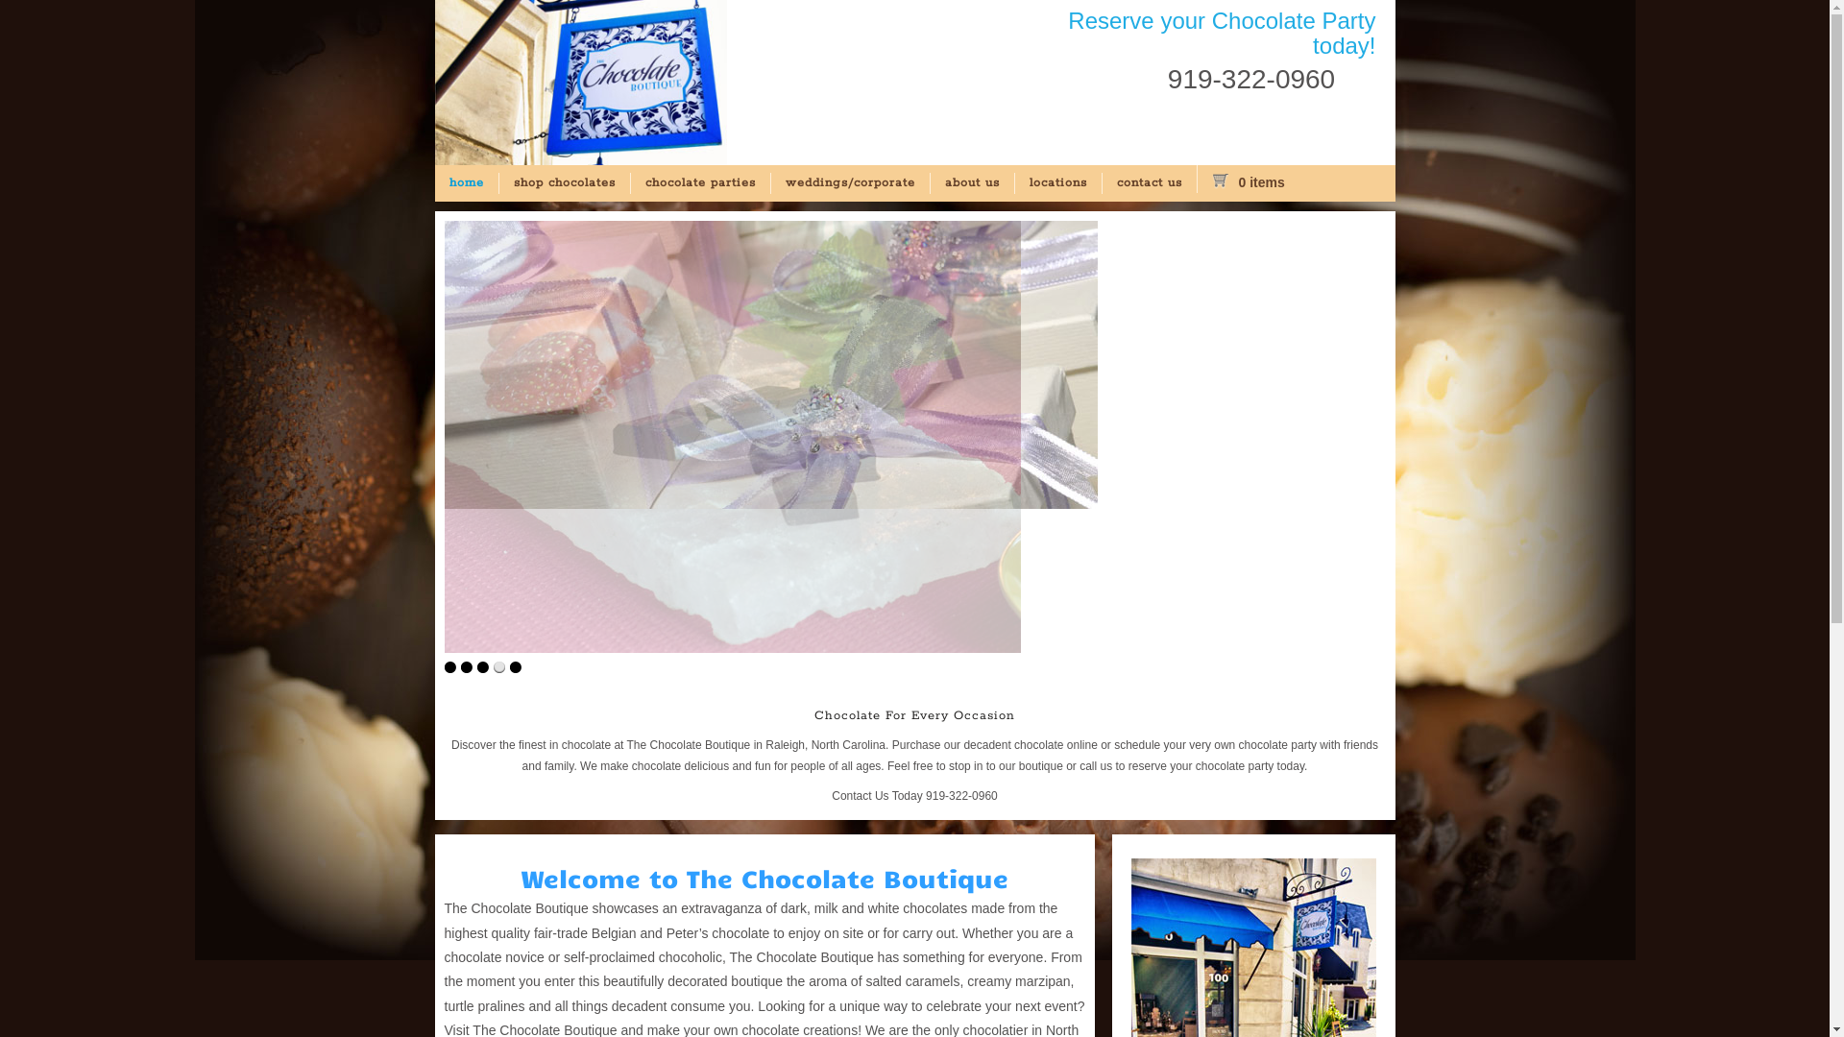 This screenshot has width=1844, height=1037. Describe the element at coordinates (1260, 182) in the screenshot. I see `0 items` at that location.